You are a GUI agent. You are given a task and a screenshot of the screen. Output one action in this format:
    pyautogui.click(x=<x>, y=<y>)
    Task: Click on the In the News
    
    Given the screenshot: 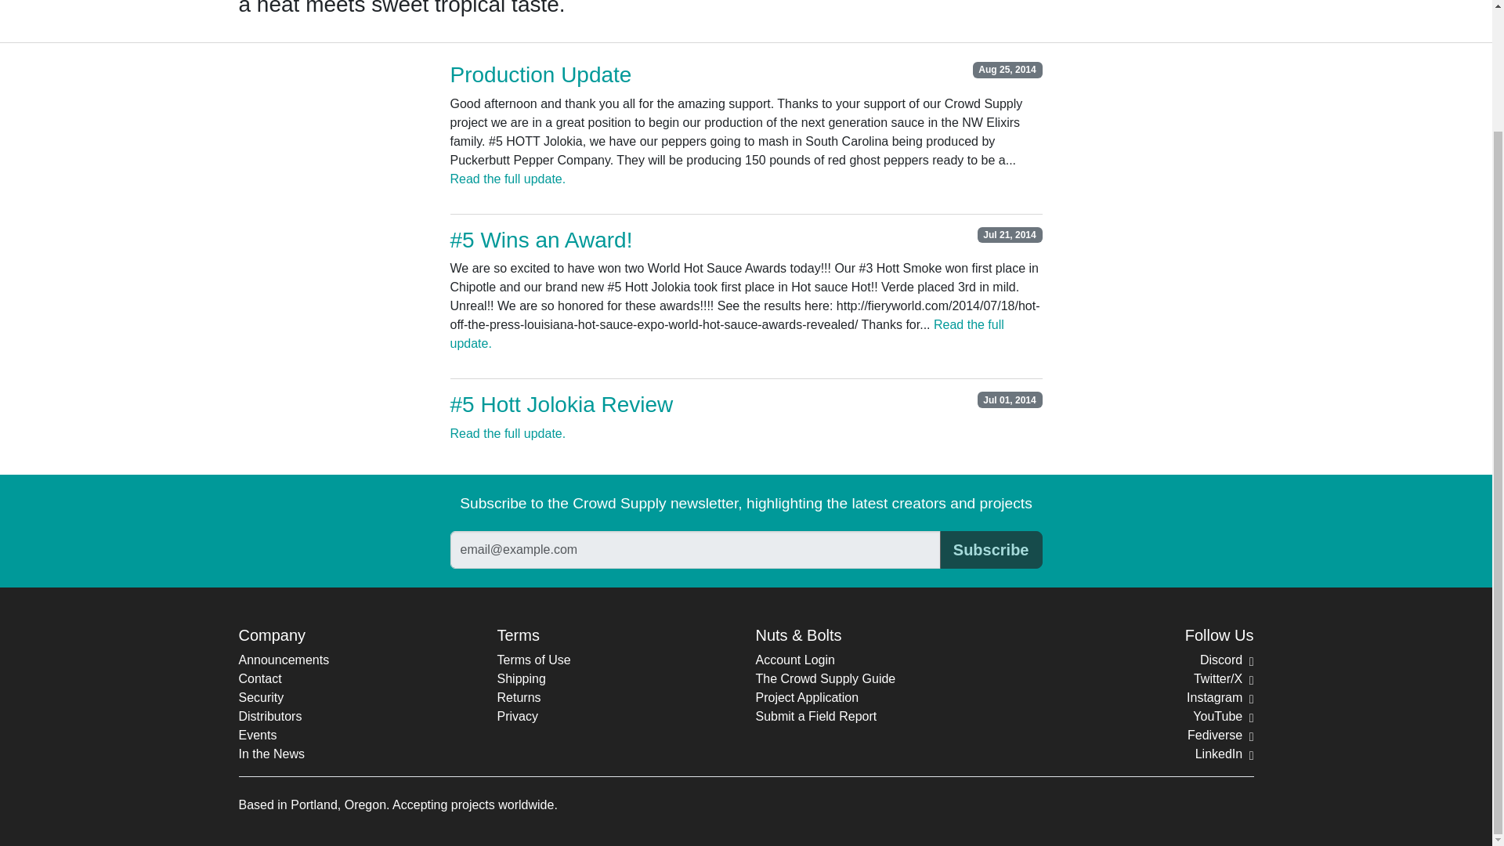 What is the action you would take?
    pyautogui.click(x=270, y=754)
    